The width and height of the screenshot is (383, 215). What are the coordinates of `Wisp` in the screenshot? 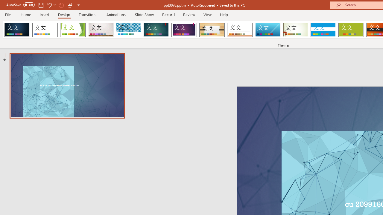 It's located at (295, 30).